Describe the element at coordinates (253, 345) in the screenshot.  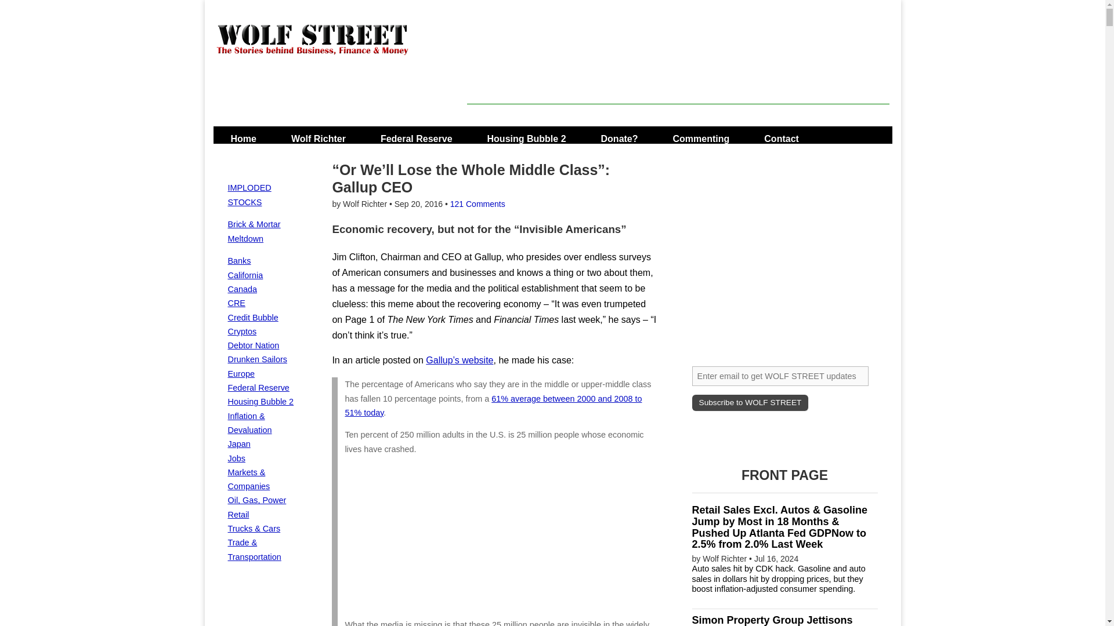
I see `Debtor Nation` at that location.